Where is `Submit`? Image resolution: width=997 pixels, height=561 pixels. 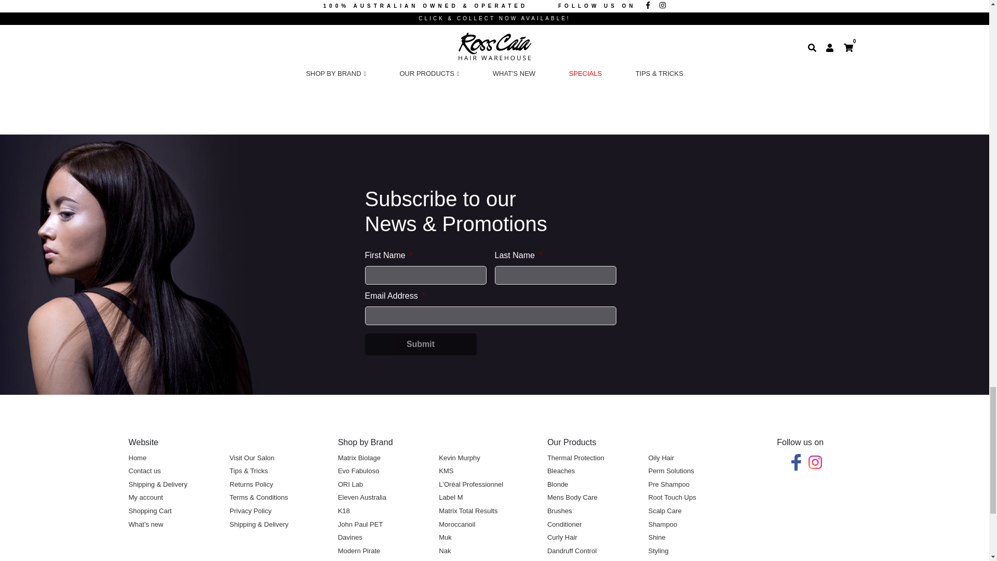
Submit is located at coordinates (421, 344).